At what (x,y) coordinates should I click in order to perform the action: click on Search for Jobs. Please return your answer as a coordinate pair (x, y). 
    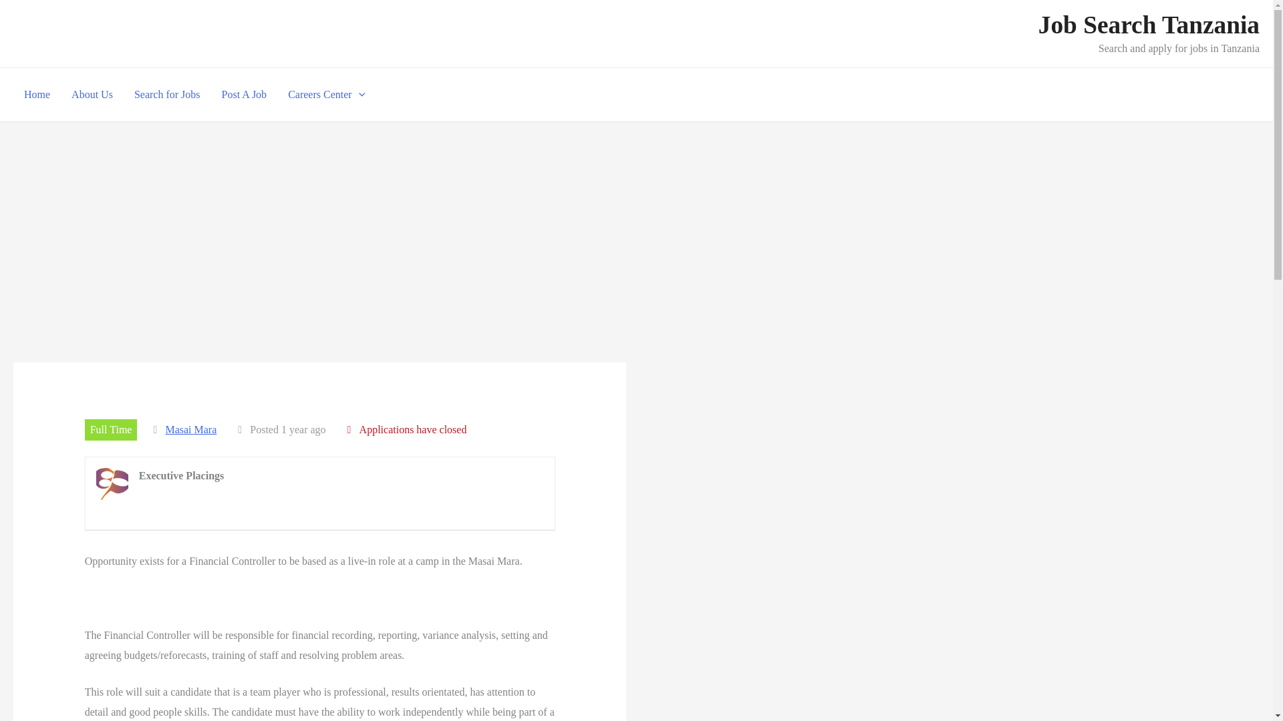
    Looking at the image, I should click on (167, 95).